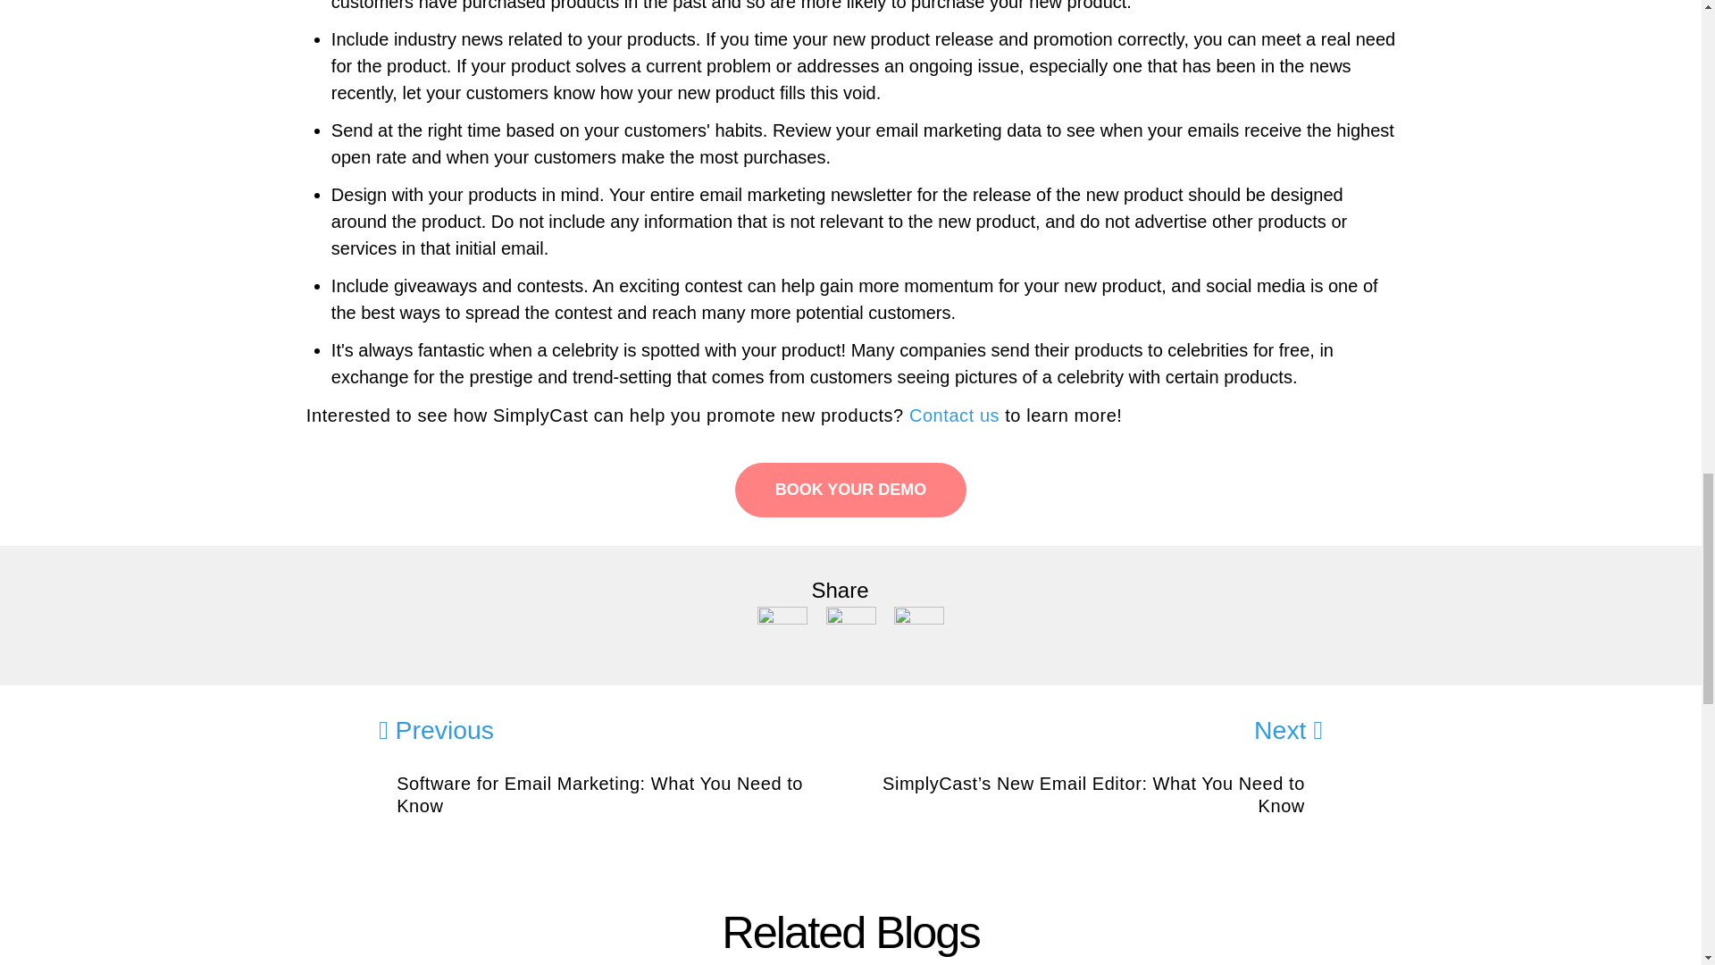 This screenshot has height=965, width=1715. I want to click on LinkedIn, so click(851, 629).